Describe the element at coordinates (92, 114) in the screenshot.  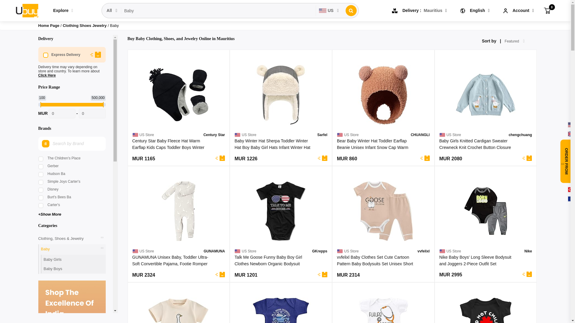
I see `0` at that location.